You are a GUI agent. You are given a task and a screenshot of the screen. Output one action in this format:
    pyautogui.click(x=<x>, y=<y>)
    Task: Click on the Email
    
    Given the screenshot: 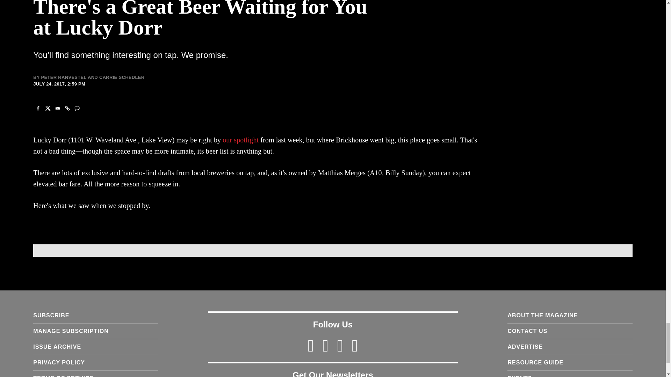 What is the action you would take?
    pyautogui.click(x=57, y=108)
    